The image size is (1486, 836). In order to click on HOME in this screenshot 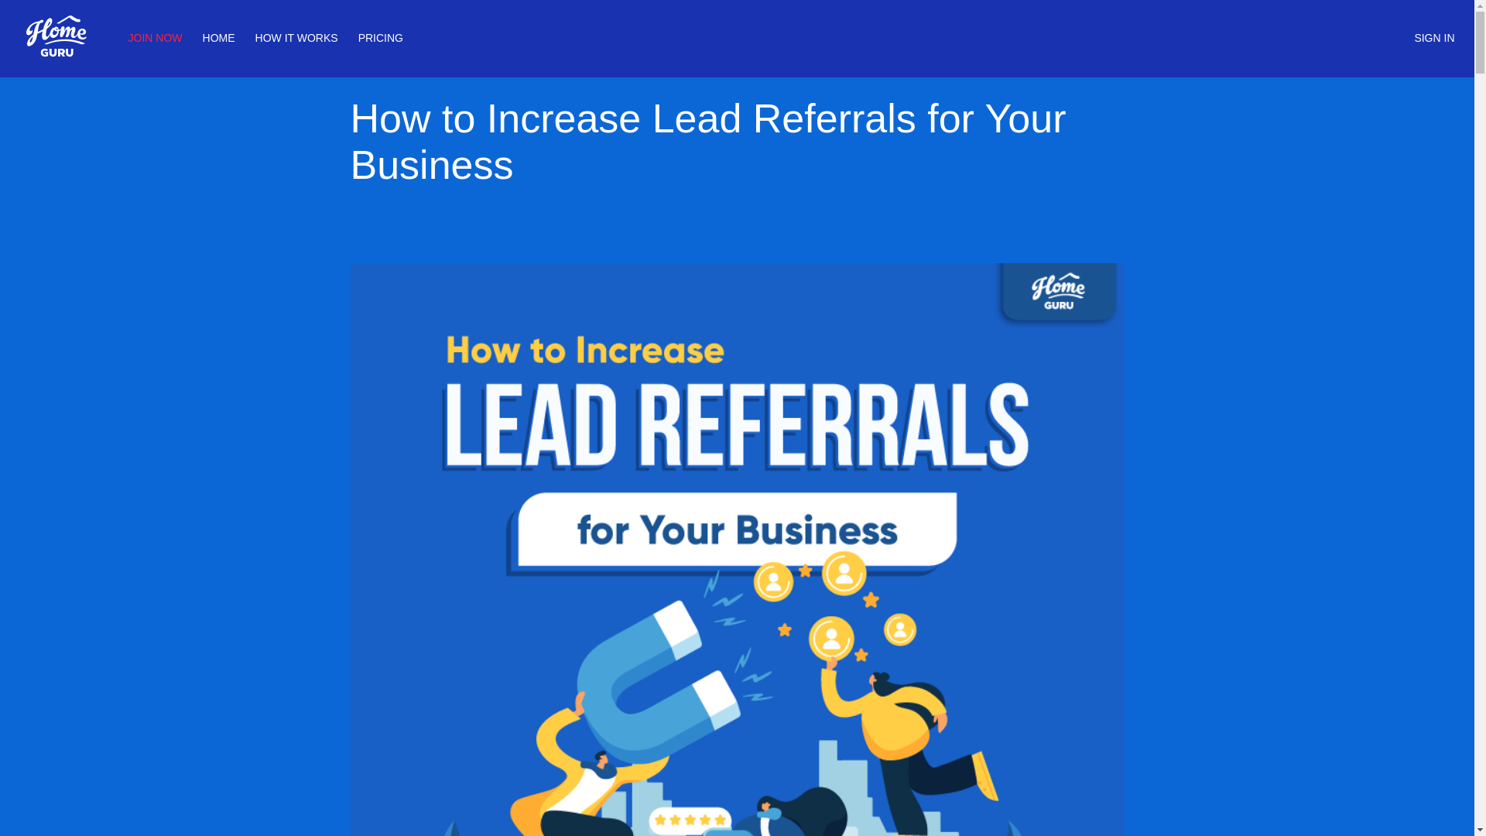, I will do `click(218, 38)`.